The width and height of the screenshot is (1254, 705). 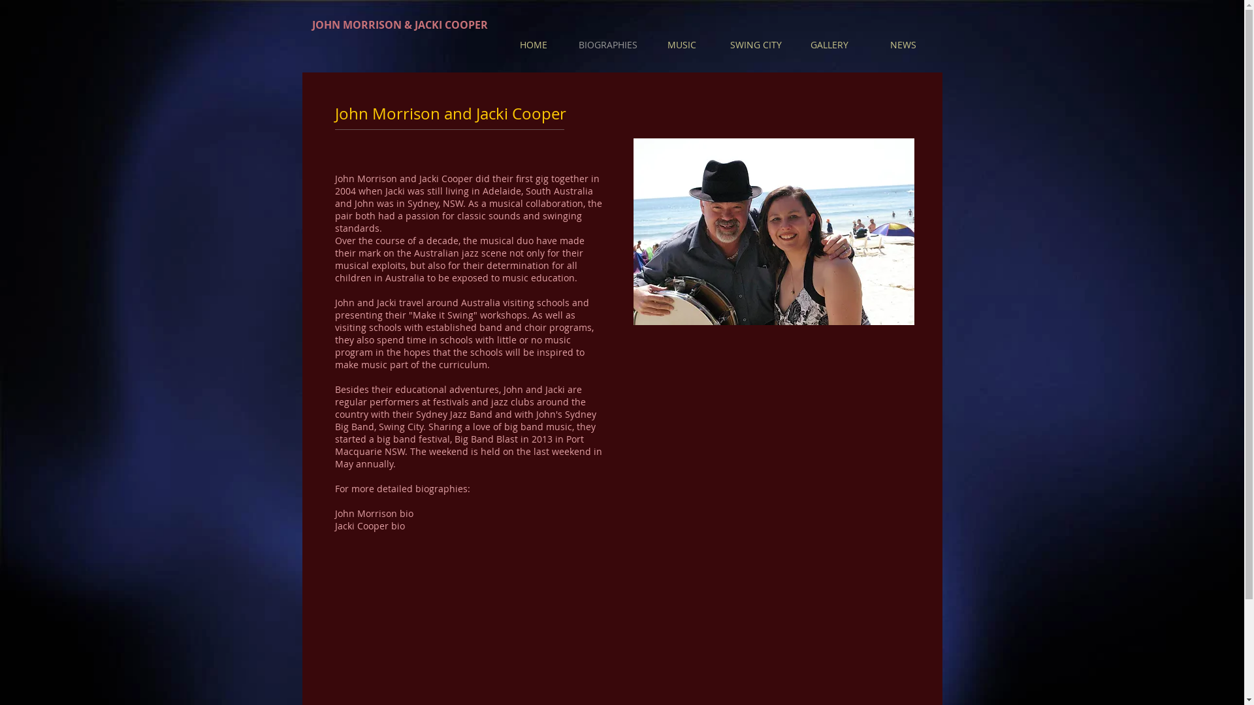 I want to click on noosa 07 072.JPG, so click(x=774, y=232).